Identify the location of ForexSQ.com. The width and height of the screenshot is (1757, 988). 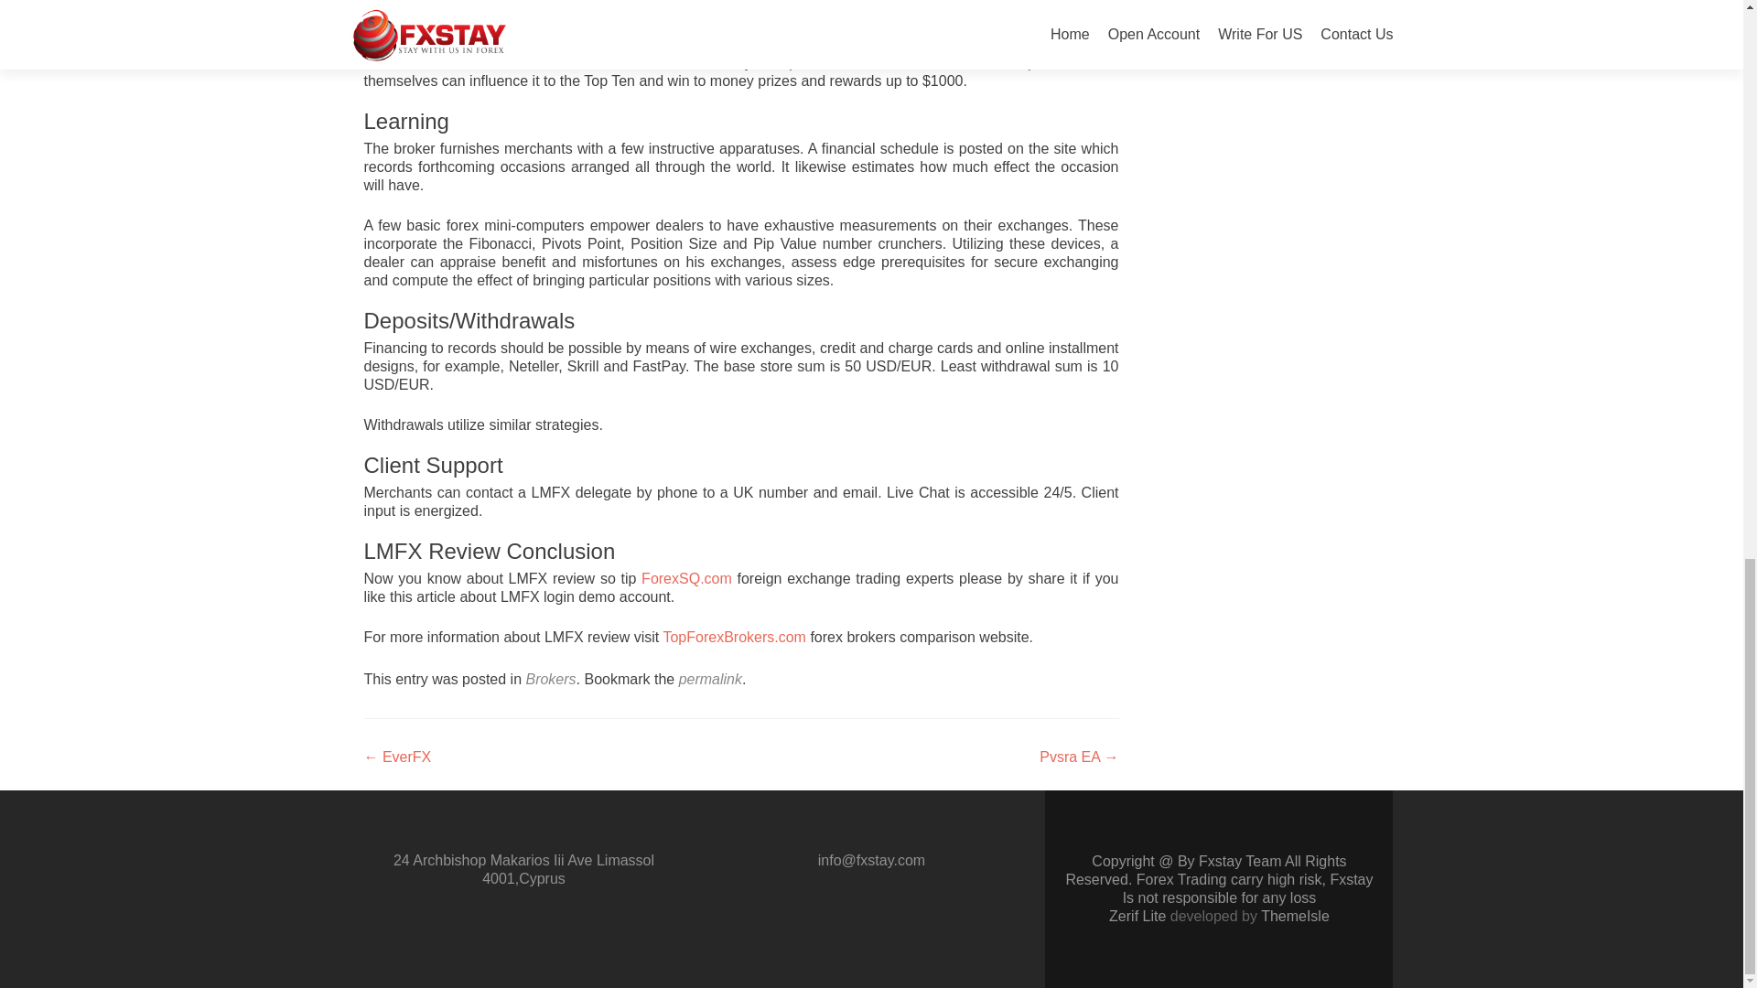
(686, 578).